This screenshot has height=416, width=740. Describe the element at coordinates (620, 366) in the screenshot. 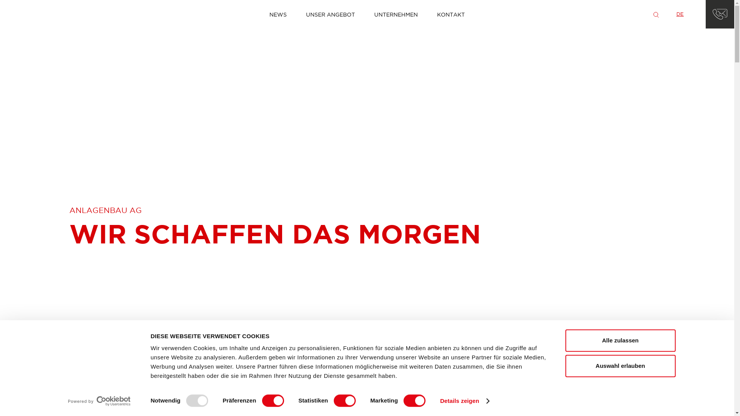

I see `Auswahl erlauben` at that location.